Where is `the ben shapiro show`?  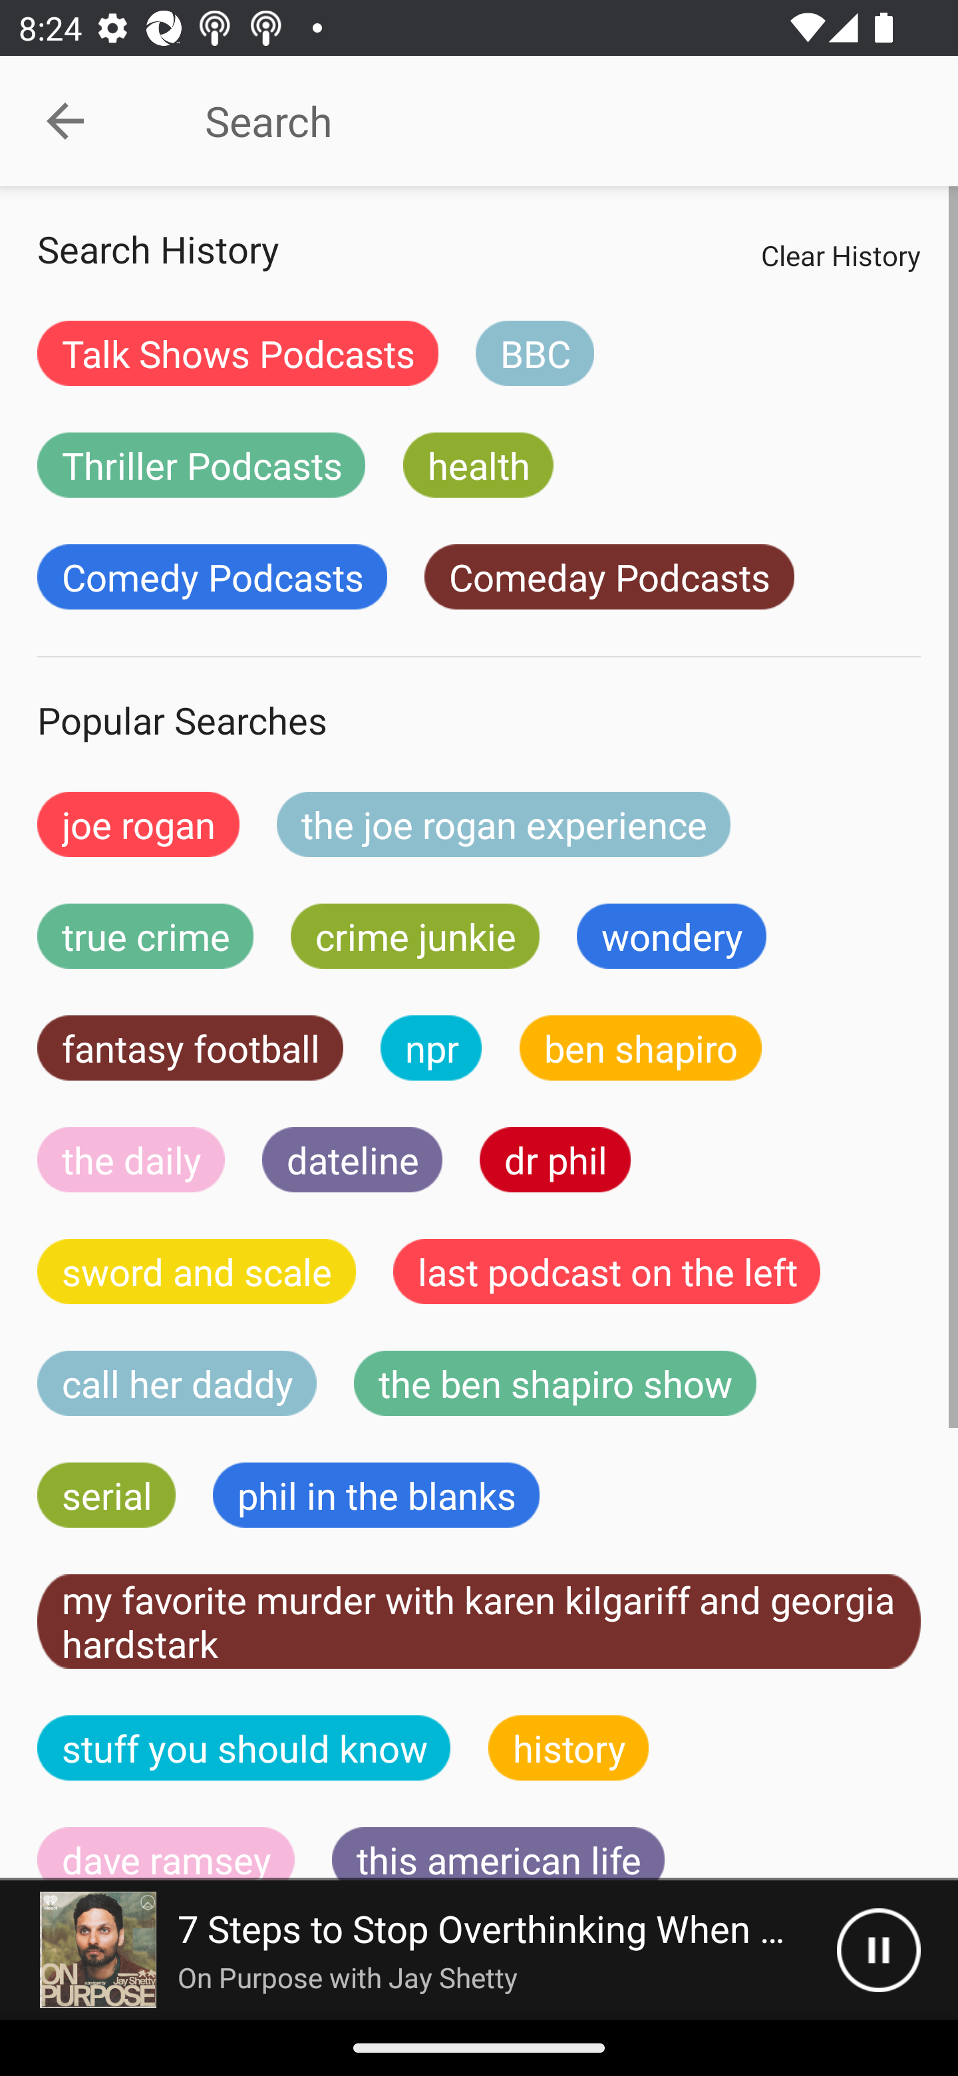
the ben shapiro show is located at coordinates (555, 1383).